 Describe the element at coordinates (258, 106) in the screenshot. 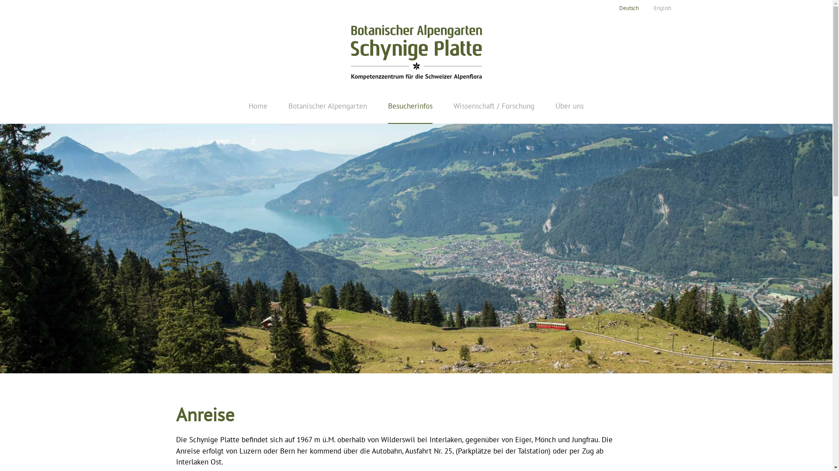

I see `Home` at that location.